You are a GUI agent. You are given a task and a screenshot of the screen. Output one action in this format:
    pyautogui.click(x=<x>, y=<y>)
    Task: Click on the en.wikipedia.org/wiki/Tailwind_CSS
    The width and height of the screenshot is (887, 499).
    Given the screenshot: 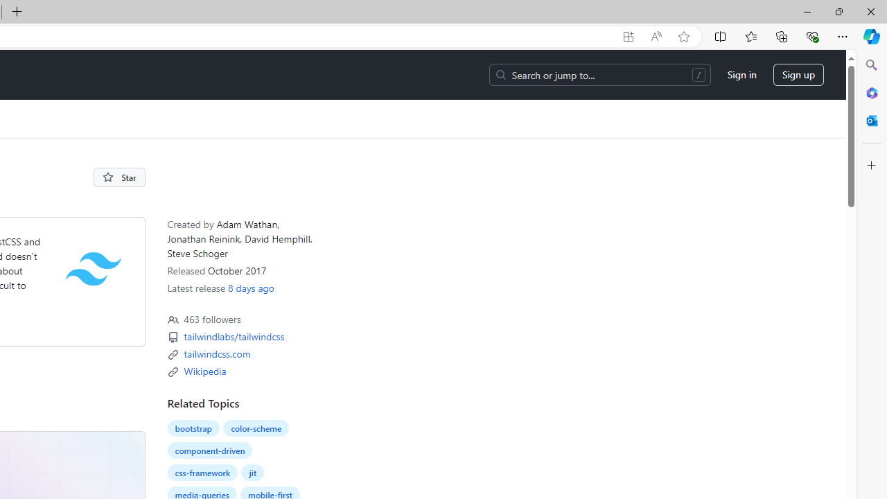 What is the action you would take?
    pyautogui.click(x=204, y=370)
    